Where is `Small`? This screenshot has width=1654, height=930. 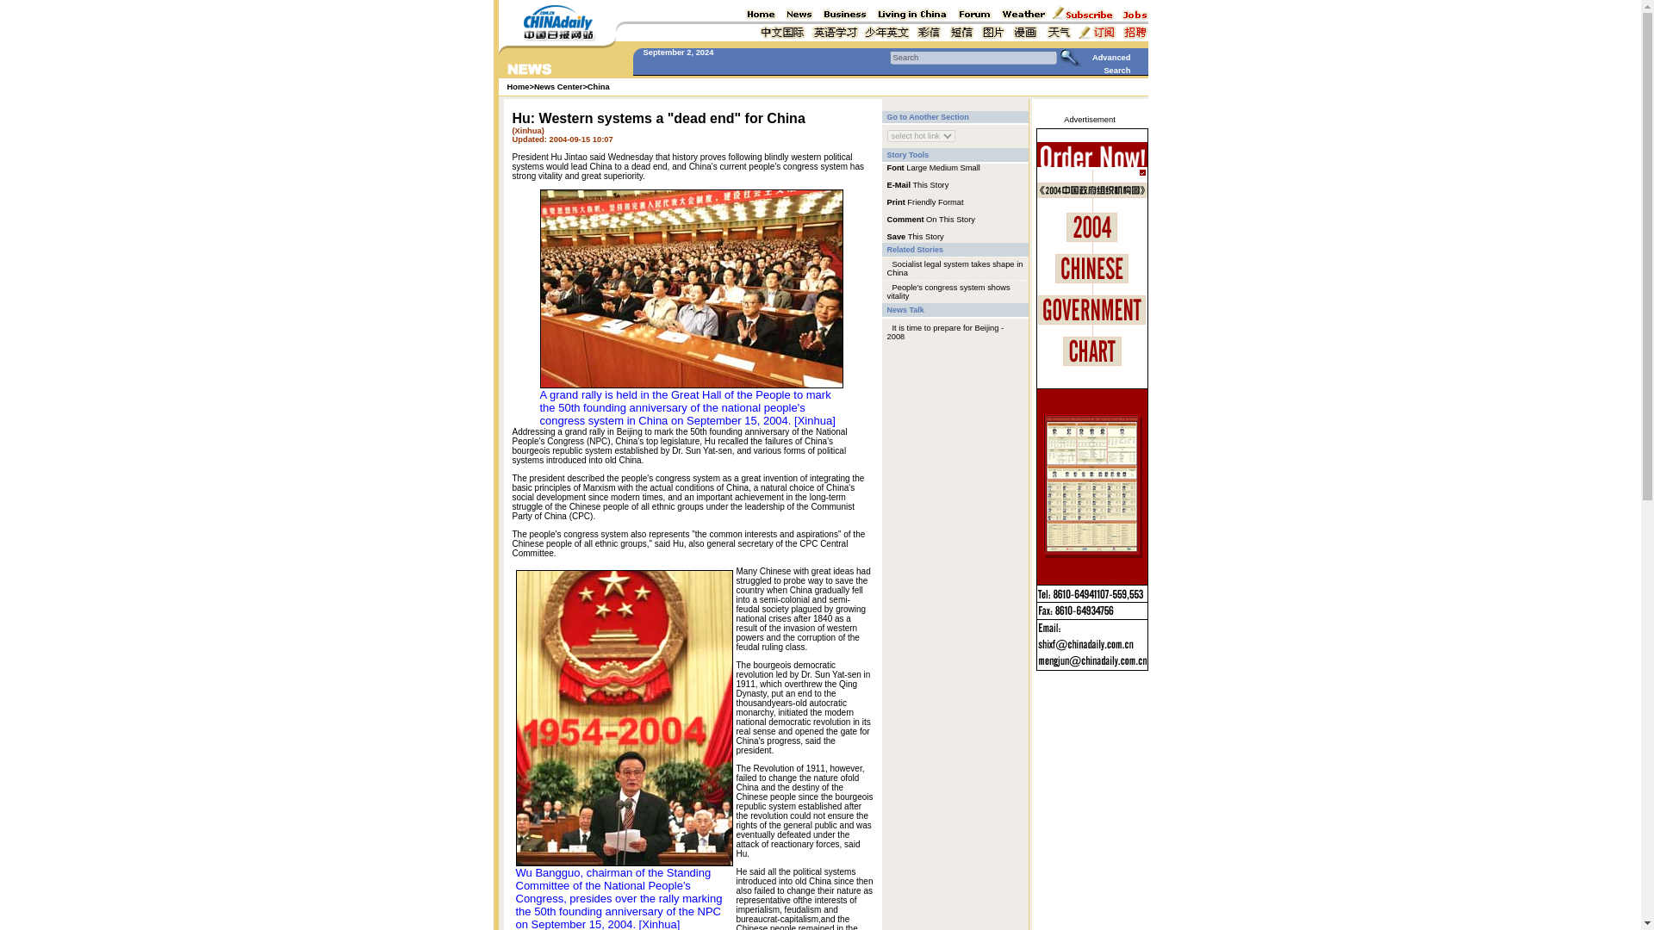
Small is located at coordinates (970, 167).